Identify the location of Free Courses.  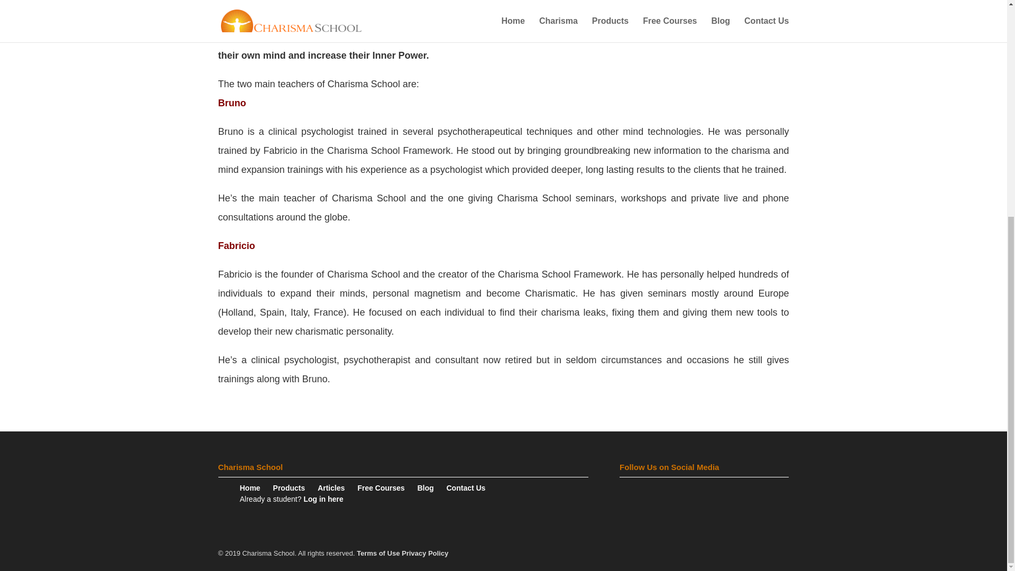
(386, 487).